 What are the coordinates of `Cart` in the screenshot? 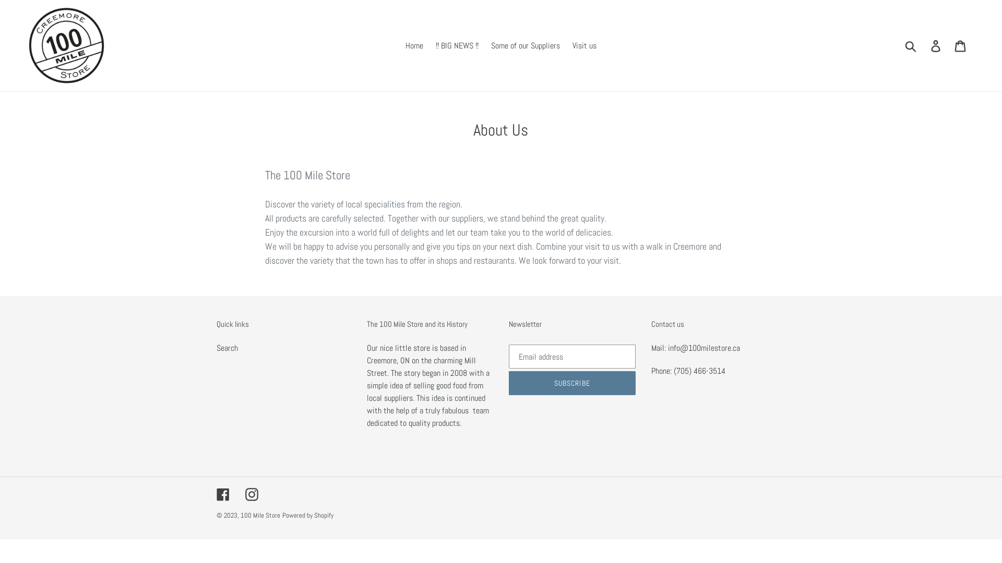 It's located at (961, 45).